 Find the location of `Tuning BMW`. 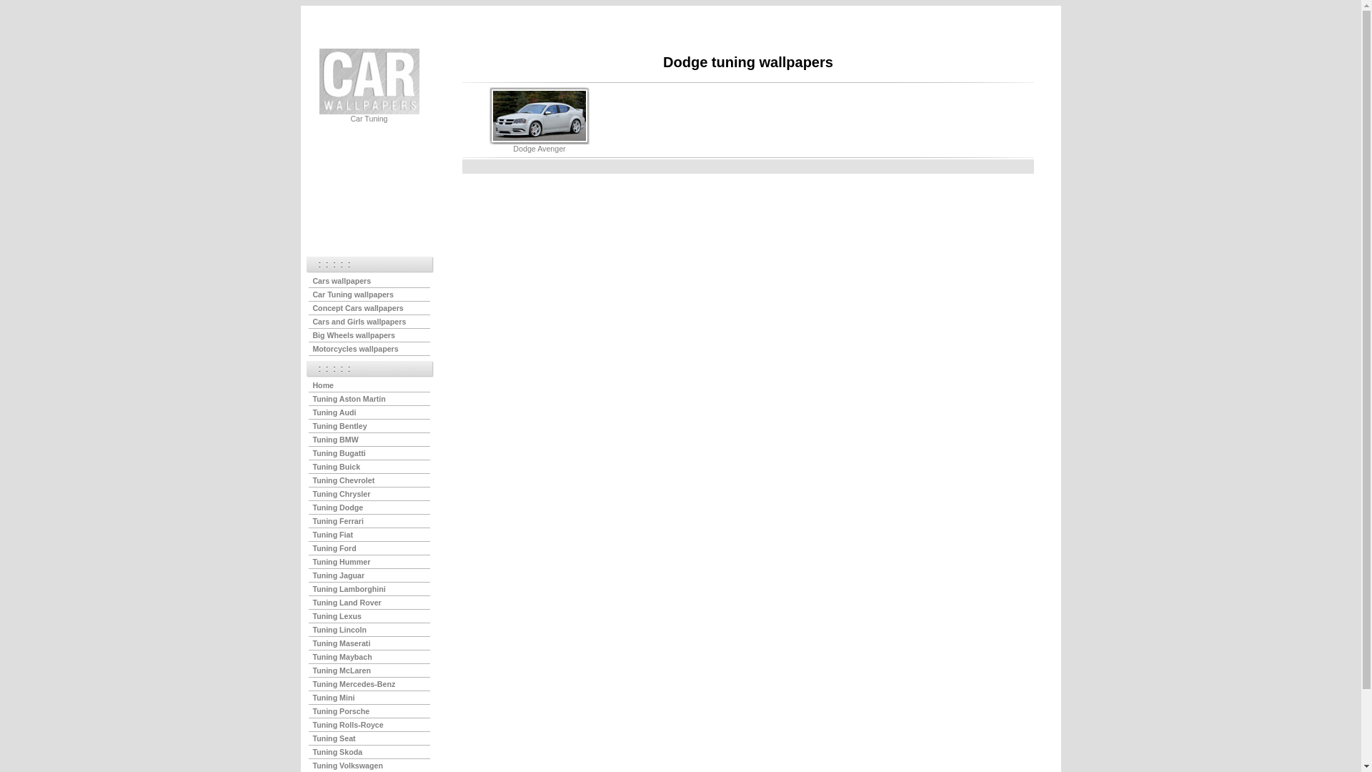

Tuning BMW is located at coordinates (335, 440).